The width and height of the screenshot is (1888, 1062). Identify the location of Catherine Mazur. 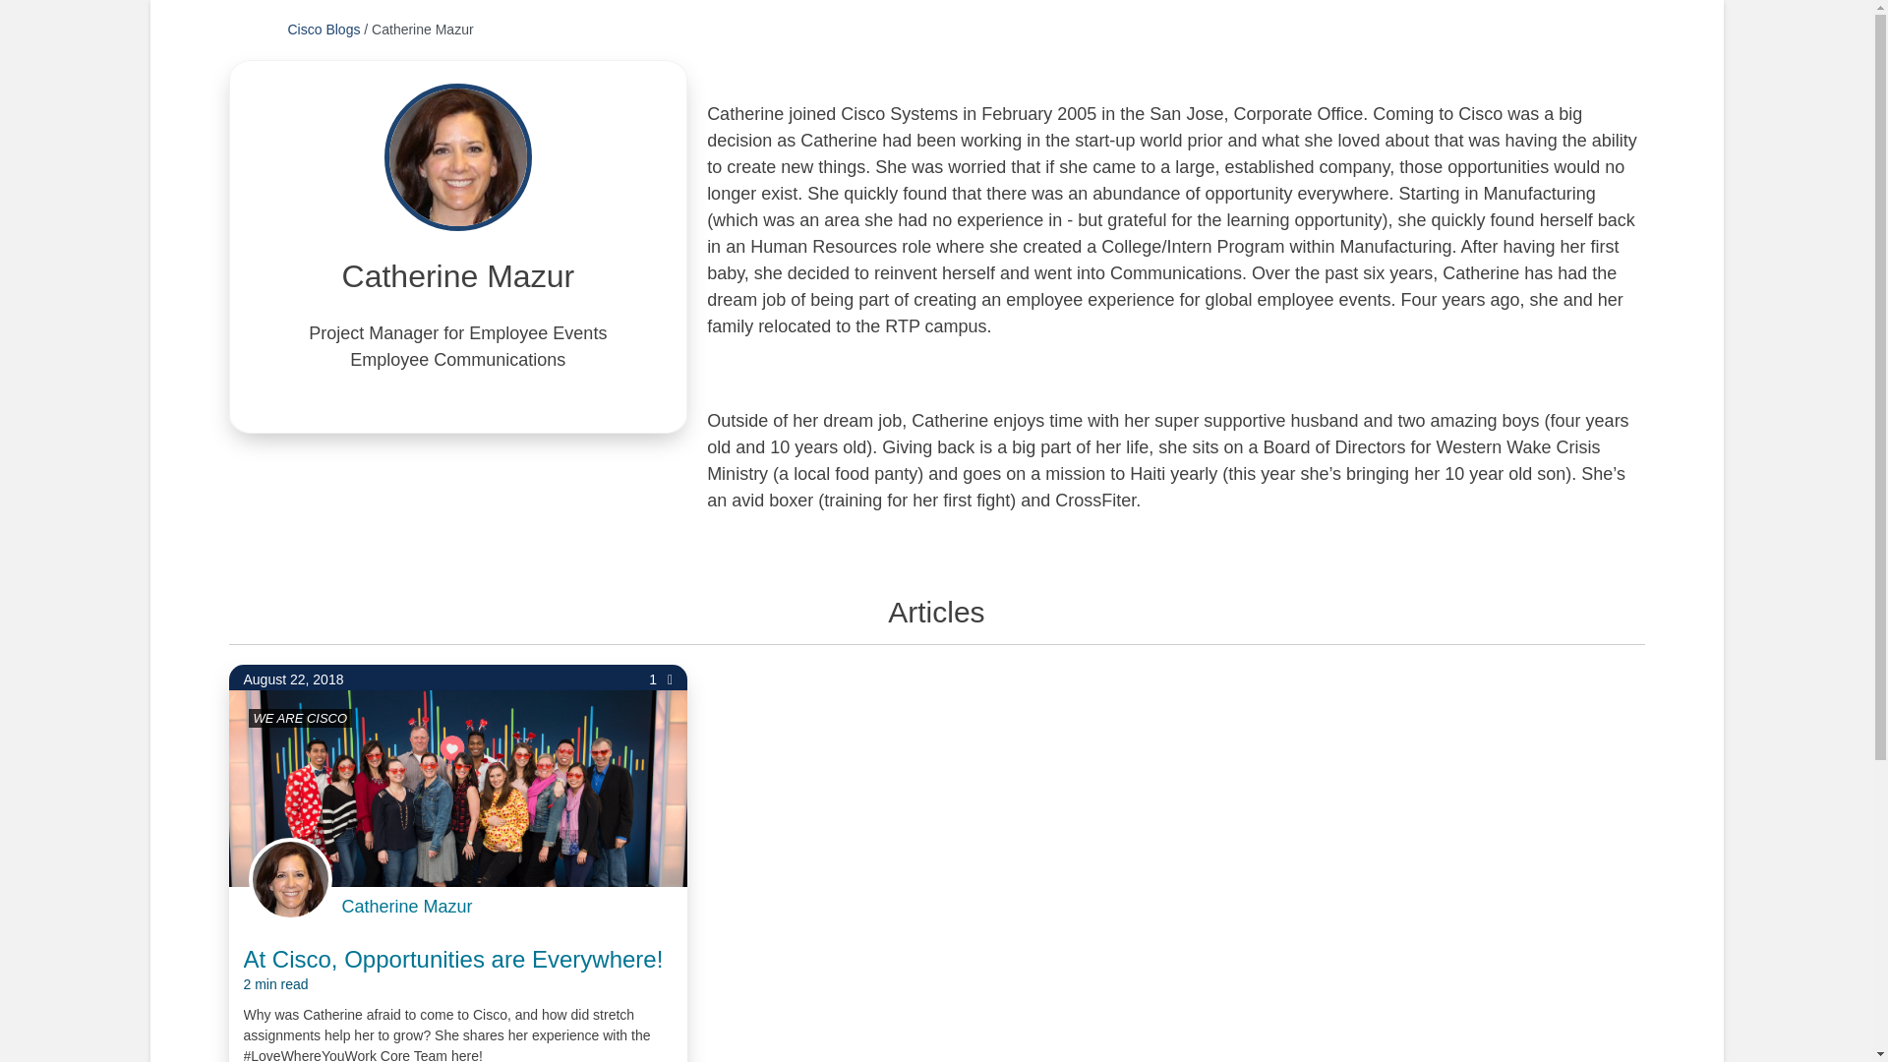
(407, 907).